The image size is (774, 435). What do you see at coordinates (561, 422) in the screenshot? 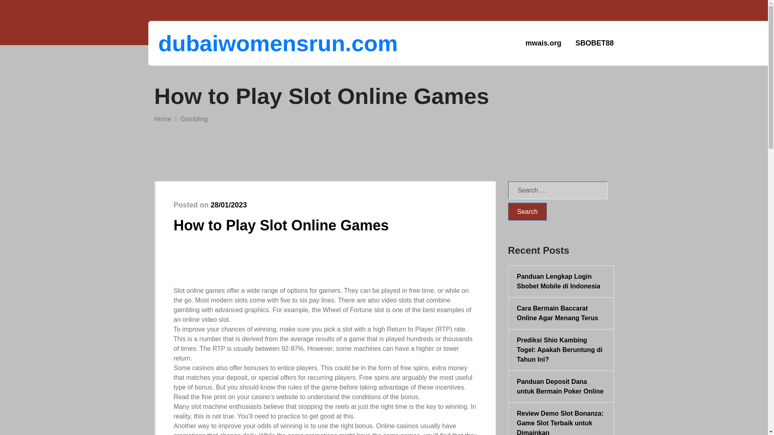
I see `Review Demo Slot Bonanza: Game Slot Terbaik untuk Dimainkan` at bounding box center [561, 422].